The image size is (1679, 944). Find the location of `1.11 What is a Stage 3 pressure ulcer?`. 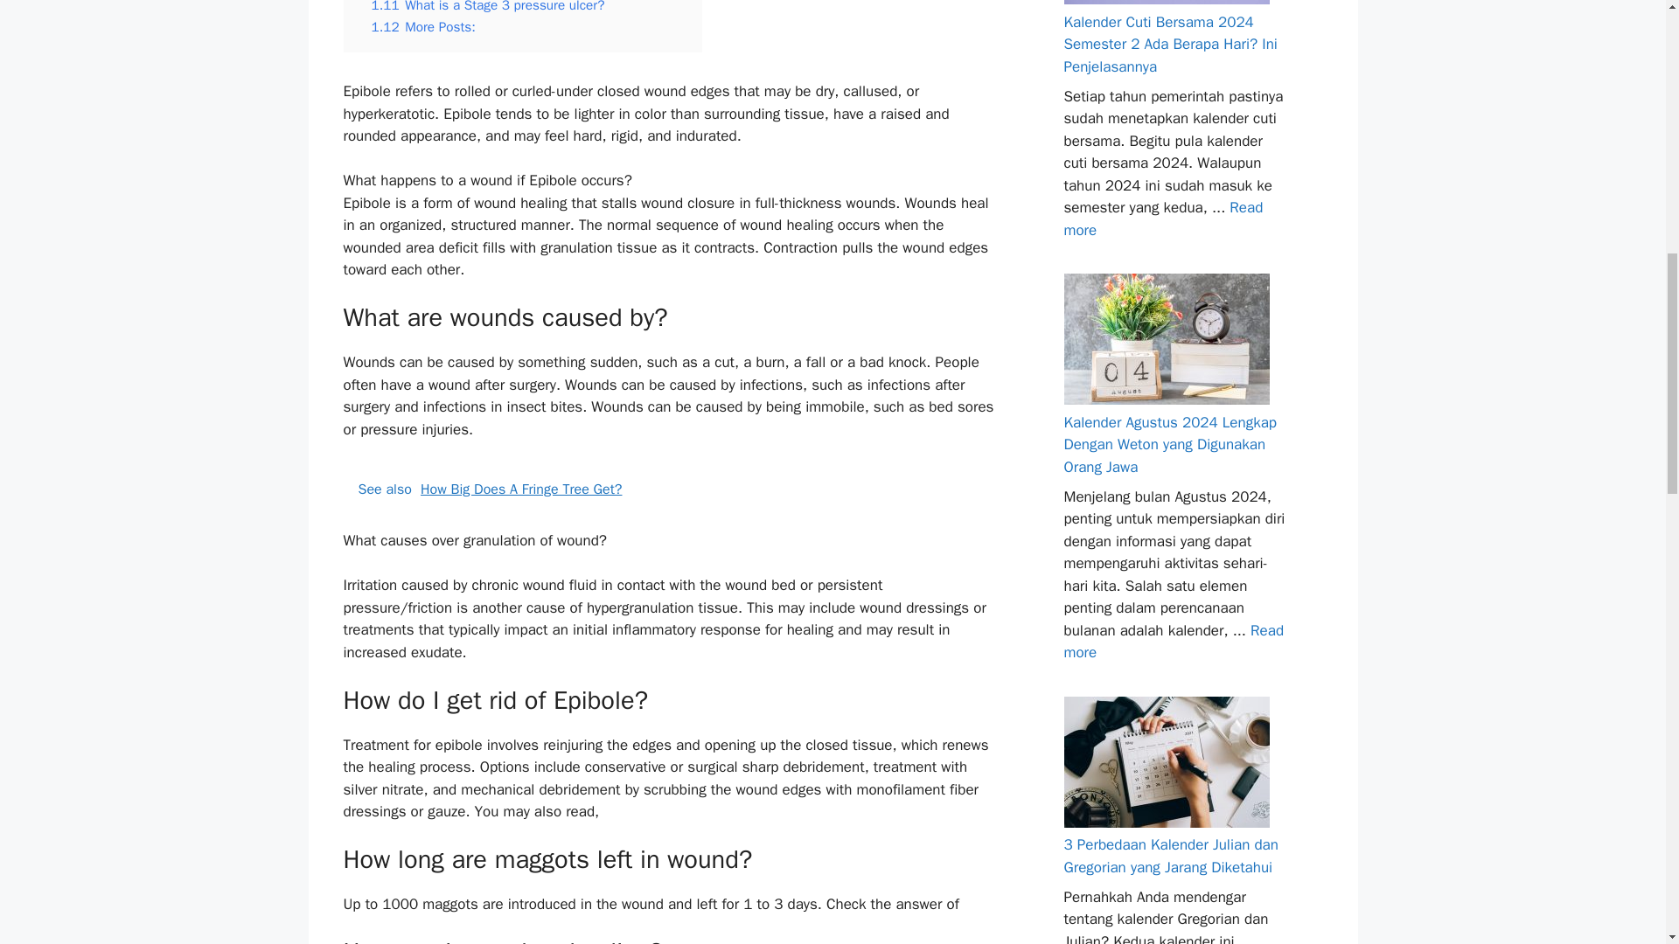

1.11 What is a Stage 3 pressure ulcer? is located at coordinates (488, 7).